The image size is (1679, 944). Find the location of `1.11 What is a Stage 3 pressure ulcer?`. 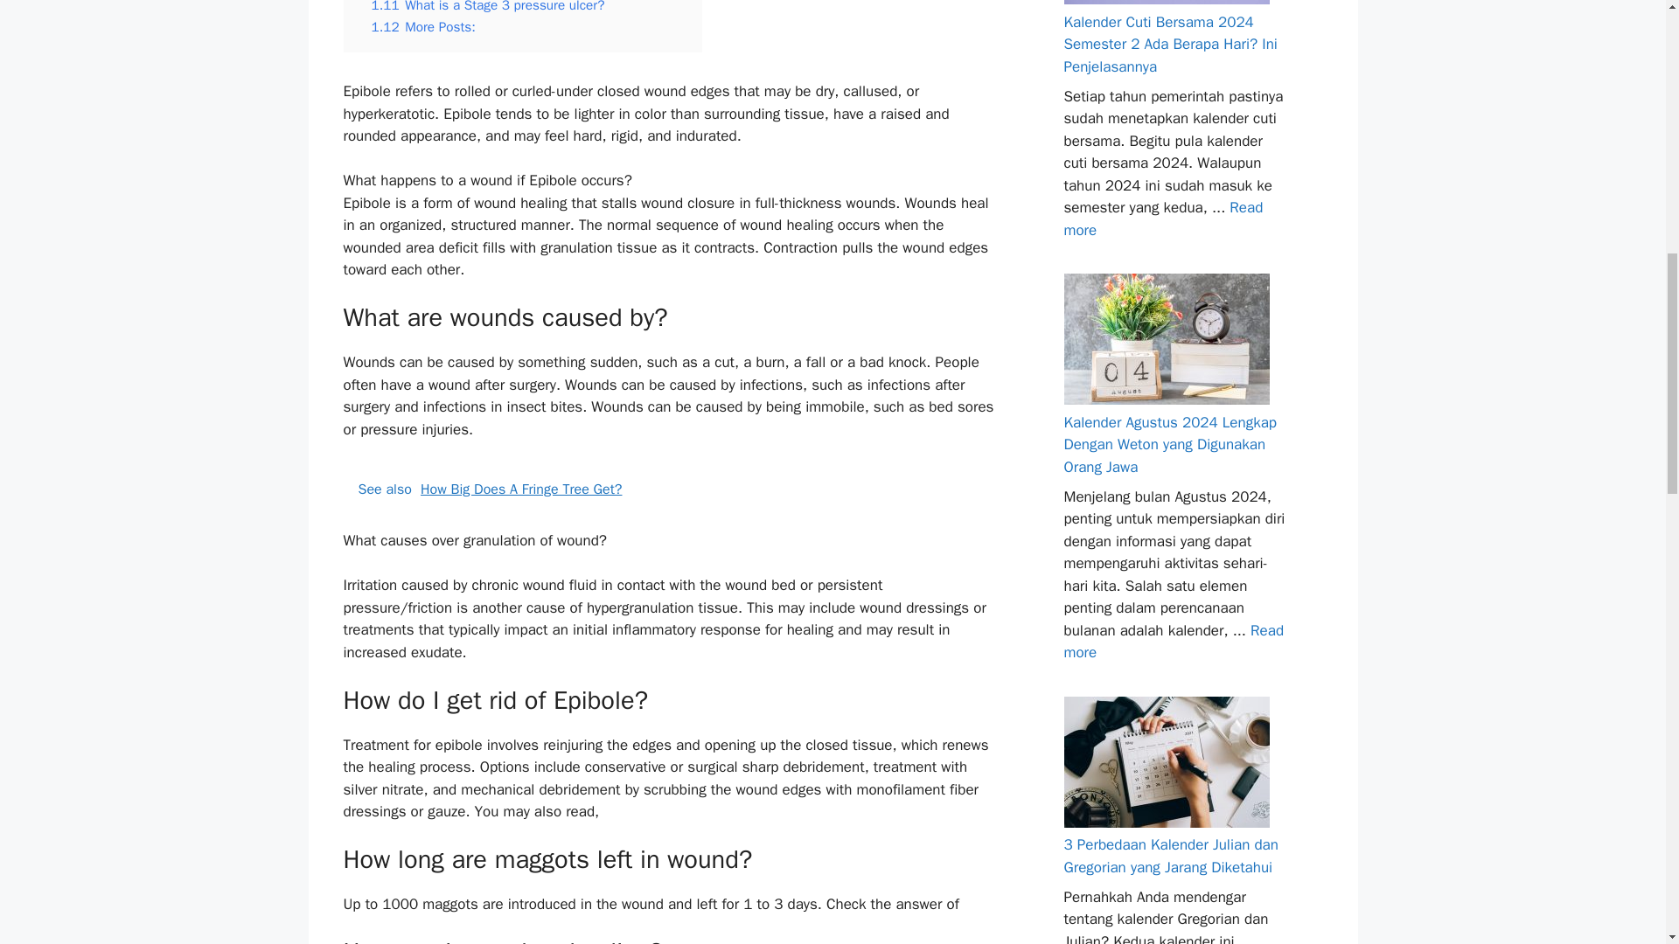

1.11 What is a Stage 3 pressure ulcer? is located at coordinates (488, 7).